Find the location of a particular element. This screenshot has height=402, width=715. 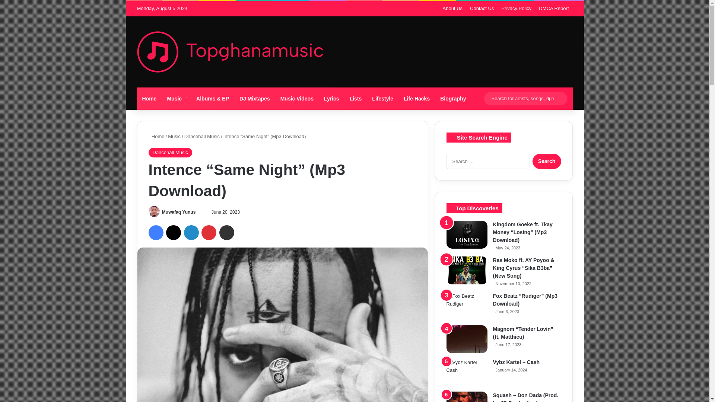

Share via Email is located at coordinates (227, 232).